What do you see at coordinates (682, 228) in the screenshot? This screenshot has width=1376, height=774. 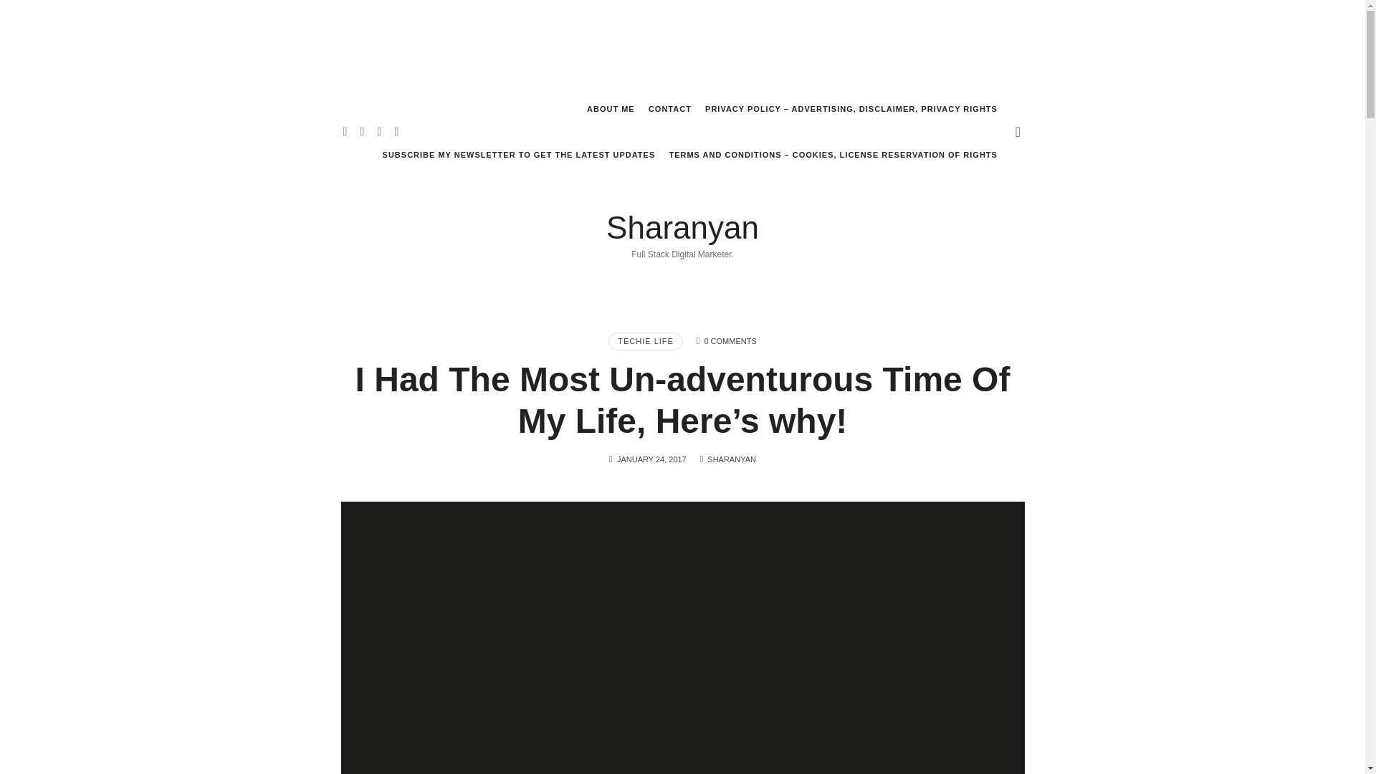 I see `Sharanyan` at bounding box center [682, 228].